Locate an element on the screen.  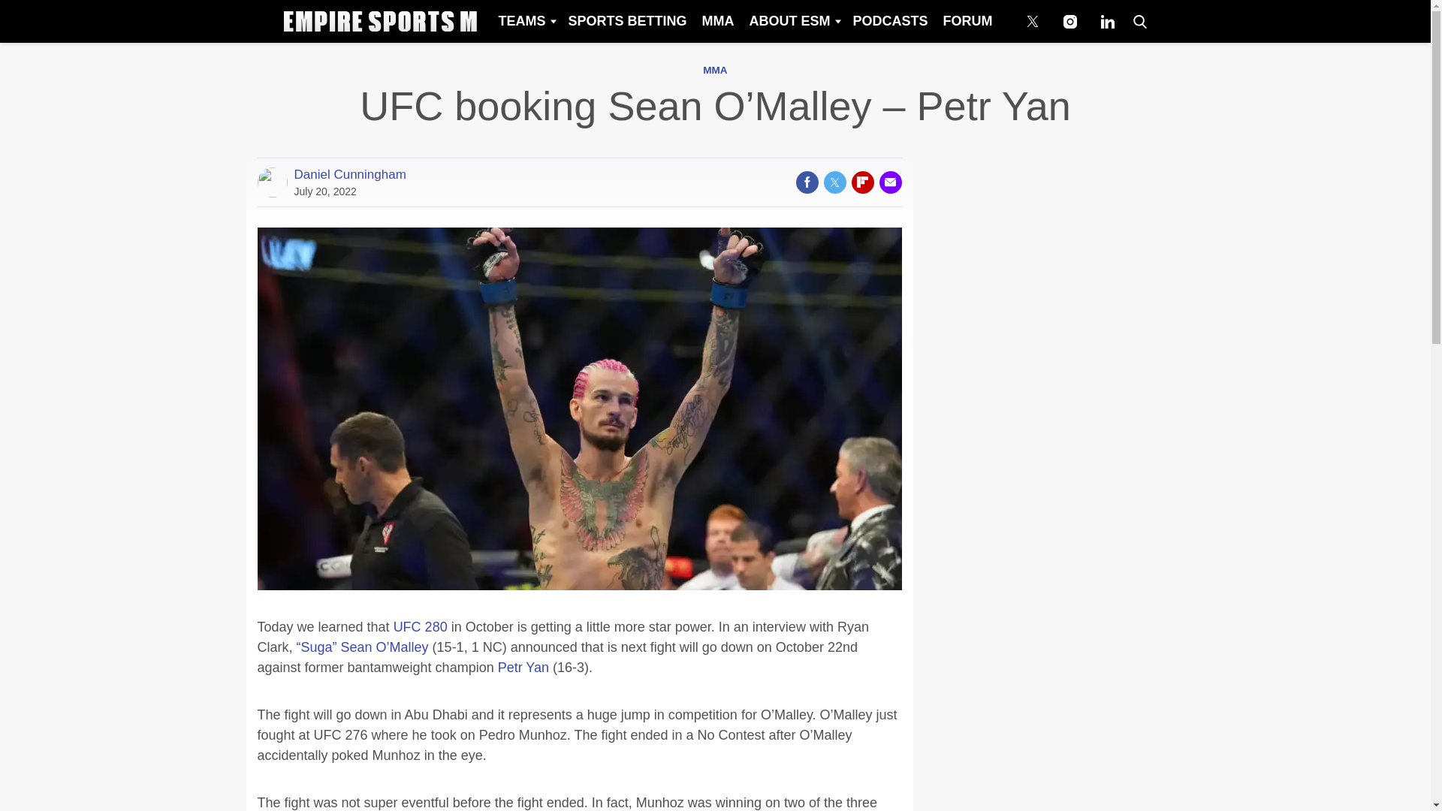
MMA is located at coordinates (715, 71).